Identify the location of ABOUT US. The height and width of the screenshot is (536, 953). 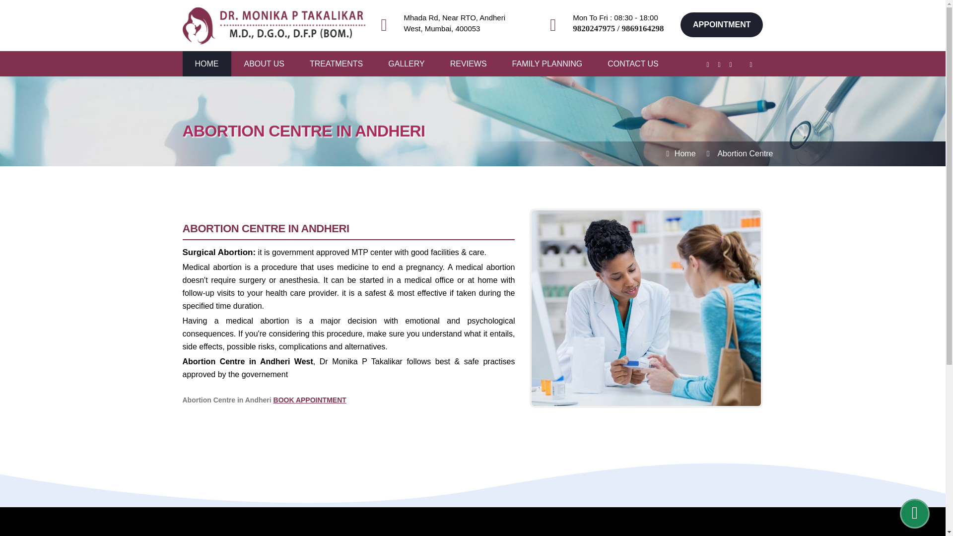
(264, 64).